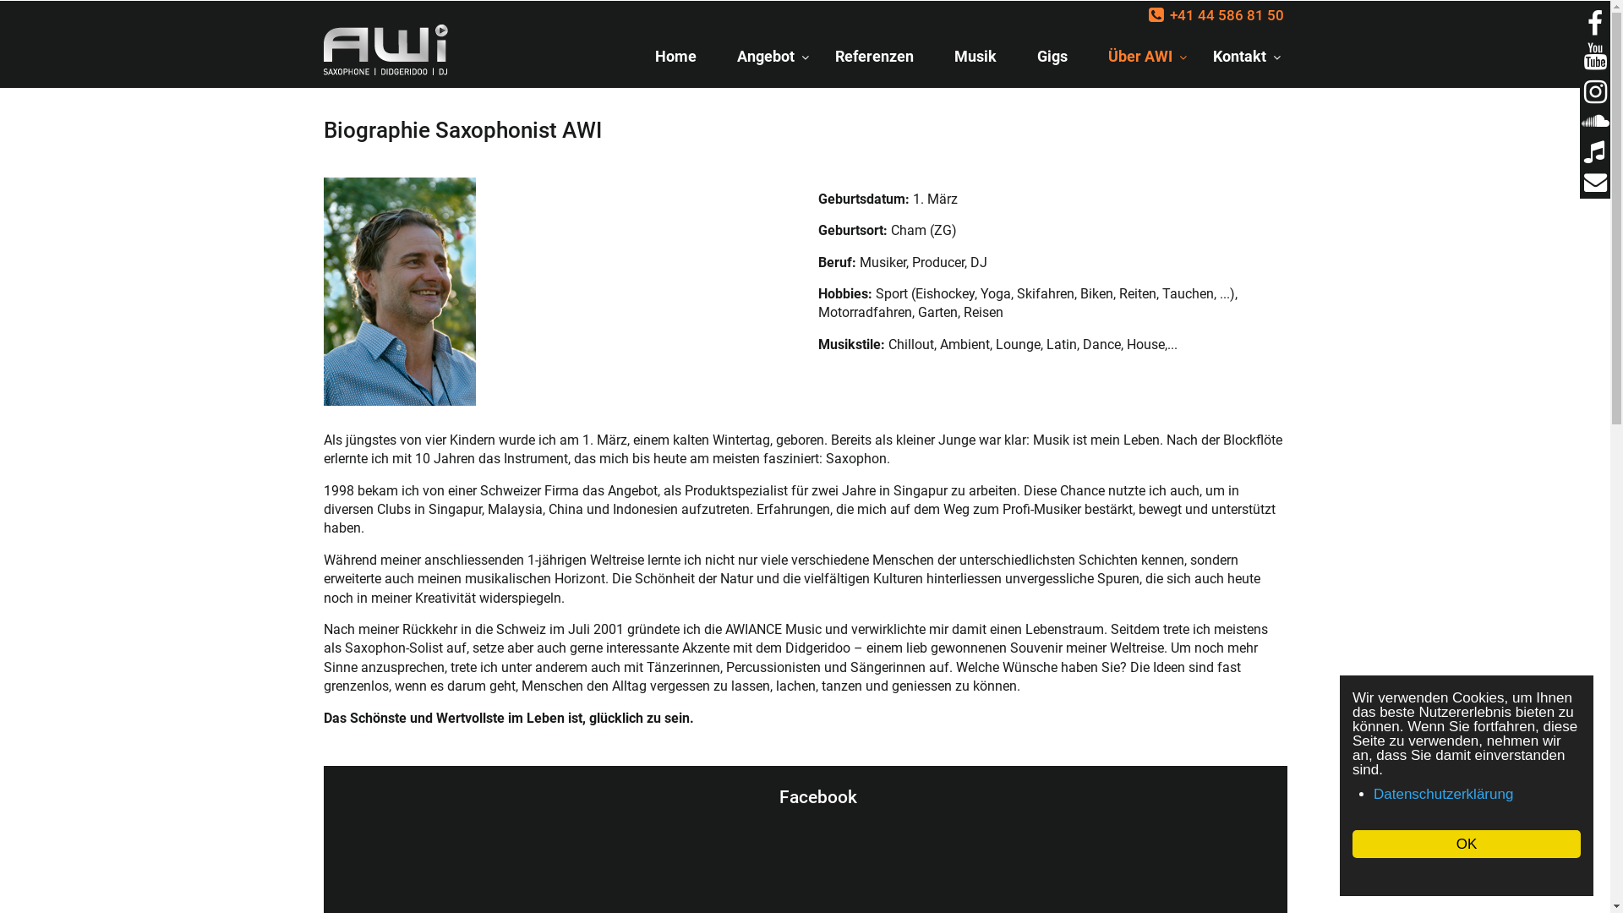  I want to click on Gigs, so click(1052, 56).